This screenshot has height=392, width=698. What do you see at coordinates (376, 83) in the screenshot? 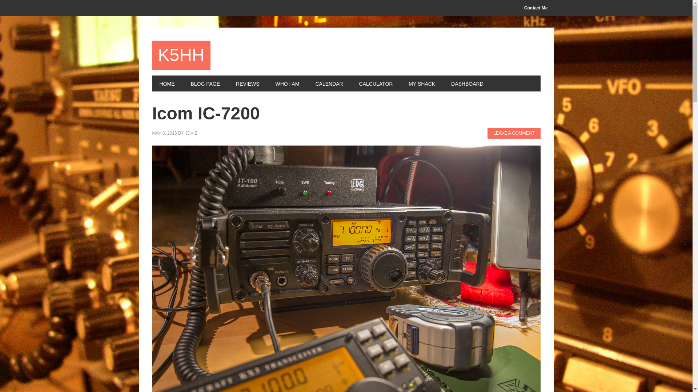
I see `CALCULATOR` at bounding box center [376, 83].